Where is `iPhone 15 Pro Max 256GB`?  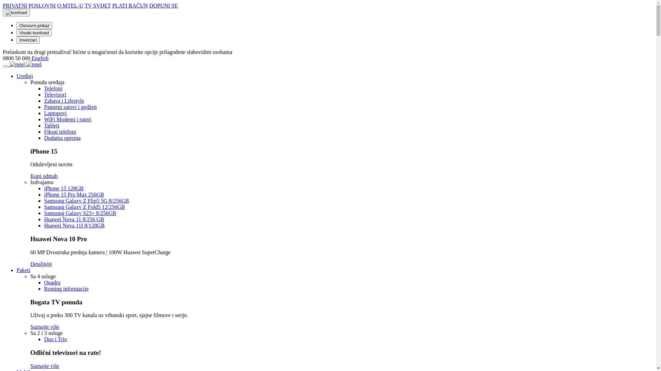 iPhone 15 Pro Max 256GB is located at coordinates (74, 194).